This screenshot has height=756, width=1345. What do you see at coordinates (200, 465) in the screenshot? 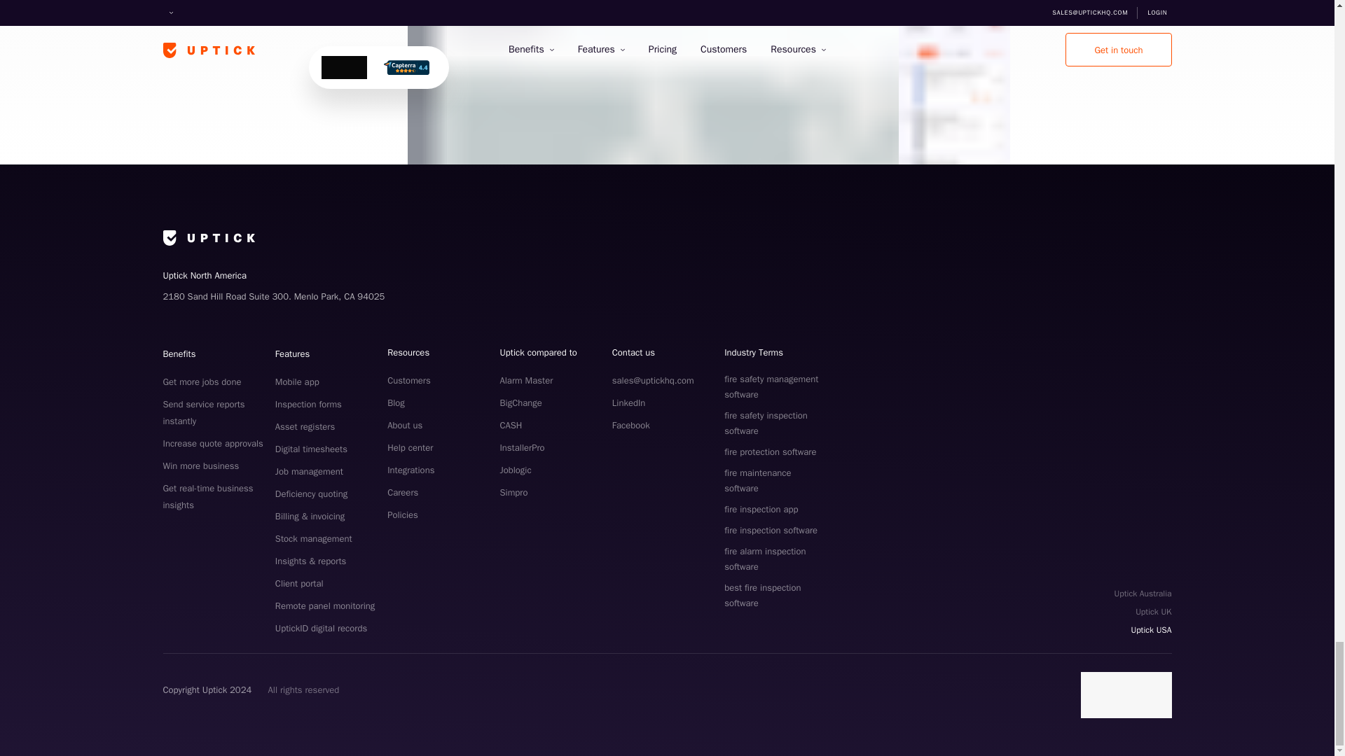
I see `Win more business` at bounding box center [200, 465].